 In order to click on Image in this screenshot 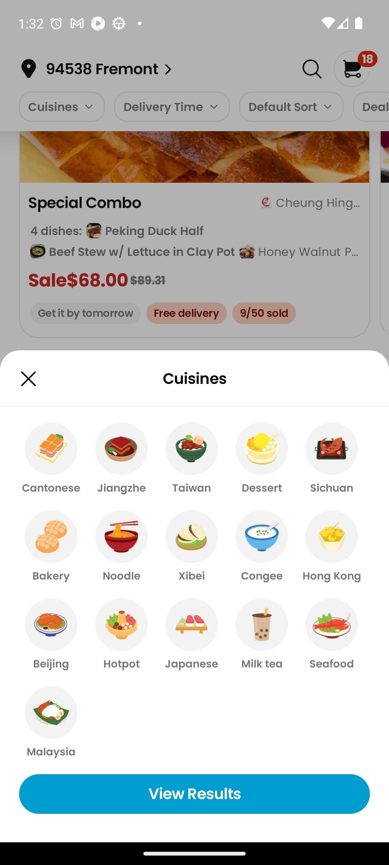, I will do `click(28, 378)`.